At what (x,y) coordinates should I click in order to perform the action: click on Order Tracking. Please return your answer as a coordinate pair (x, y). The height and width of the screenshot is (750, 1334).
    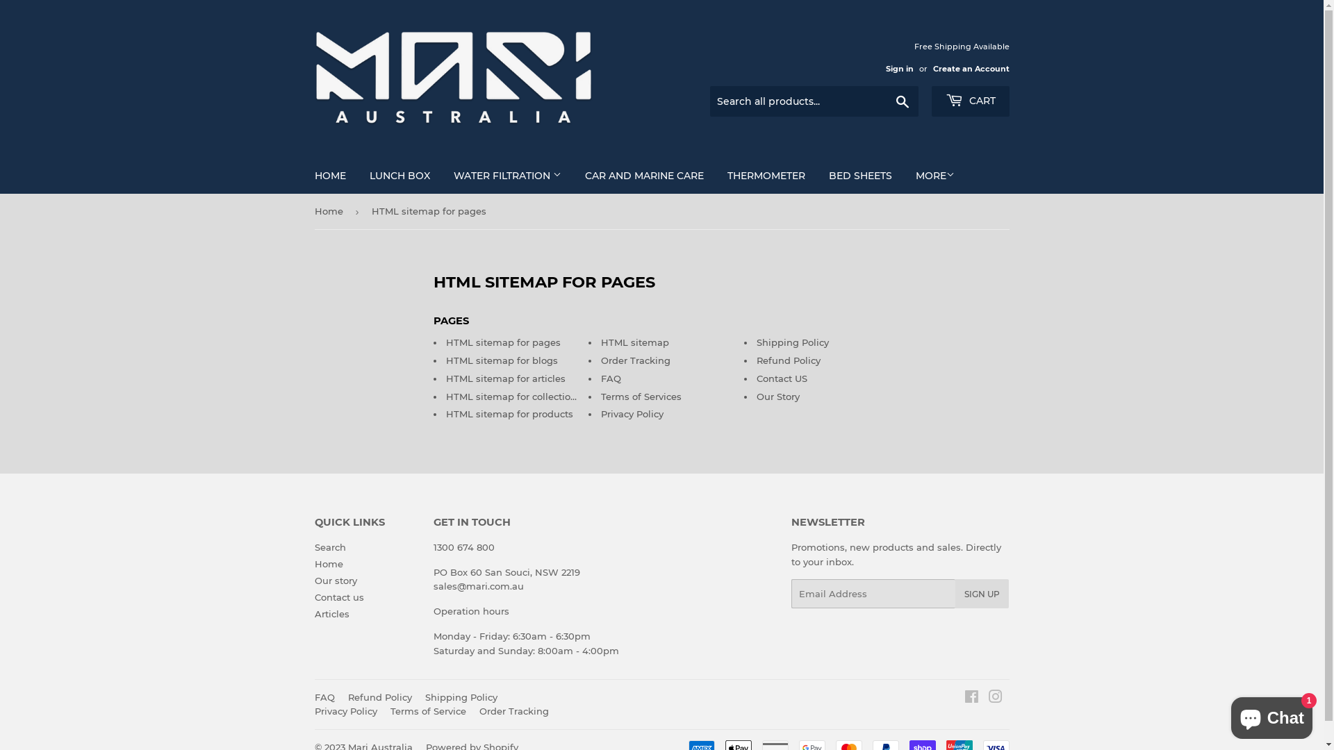
    Looking at the image, I should click on (514, 711).